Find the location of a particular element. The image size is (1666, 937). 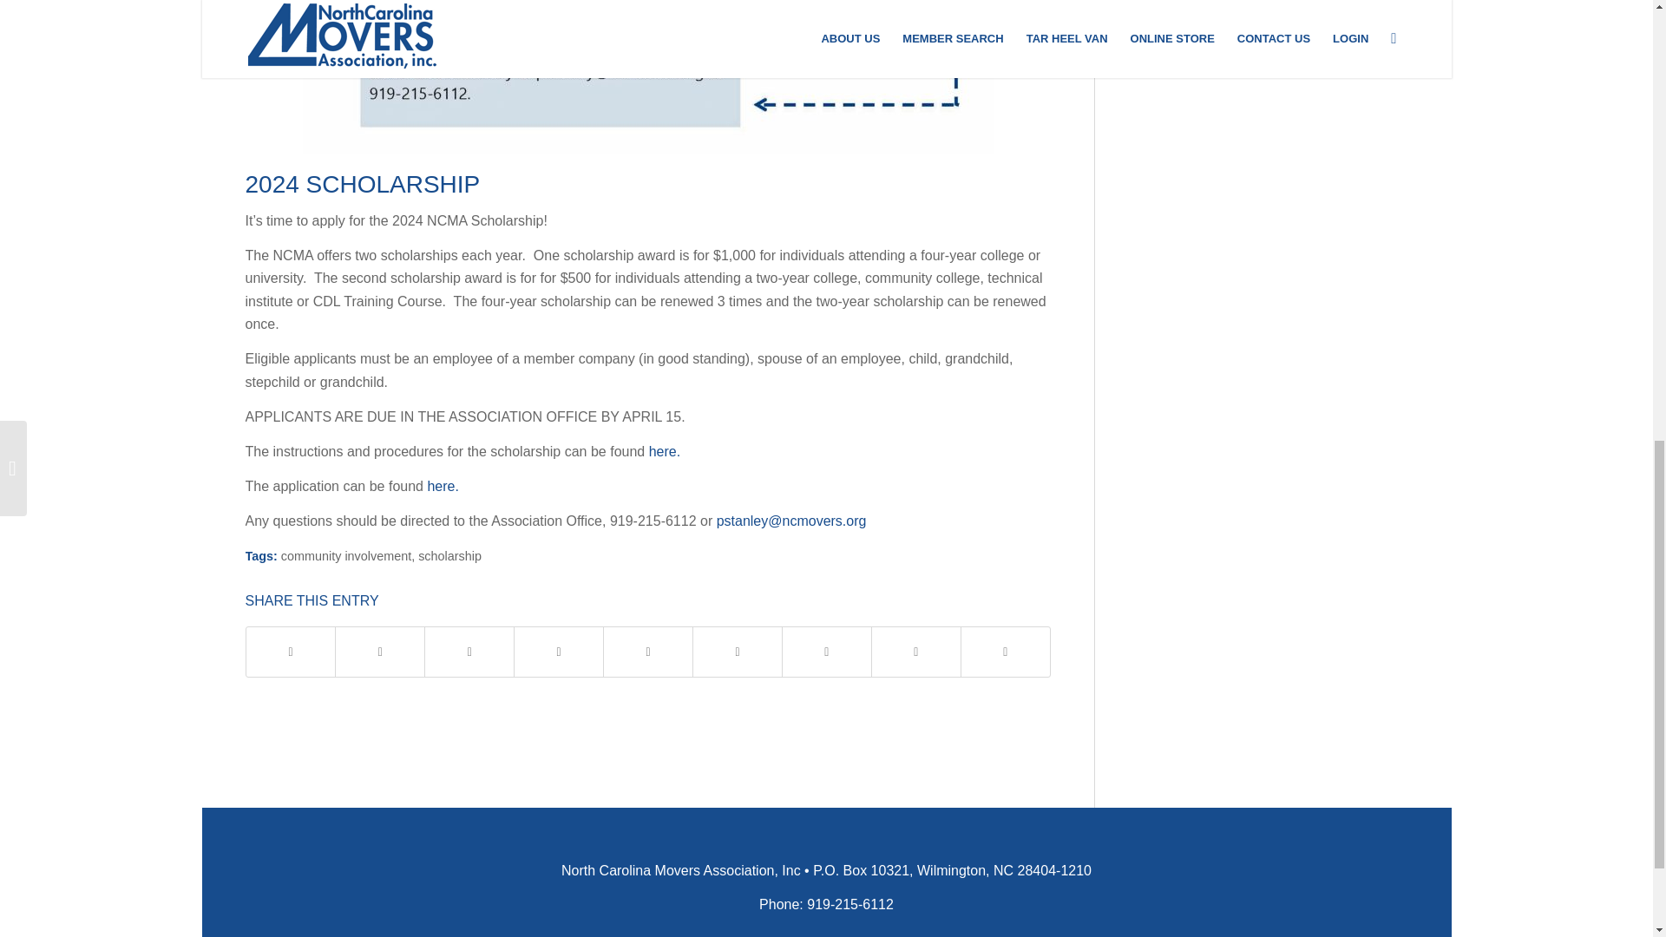

scholarship is located at coordinates (449, 555).